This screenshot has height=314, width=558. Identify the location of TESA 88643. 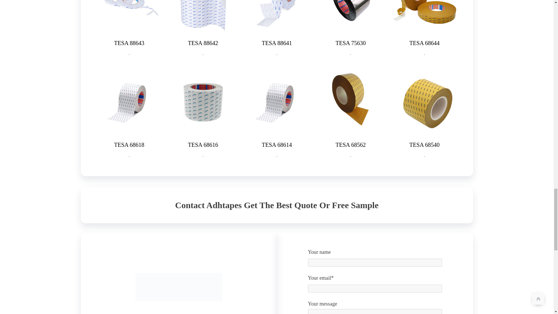
(129, 43).